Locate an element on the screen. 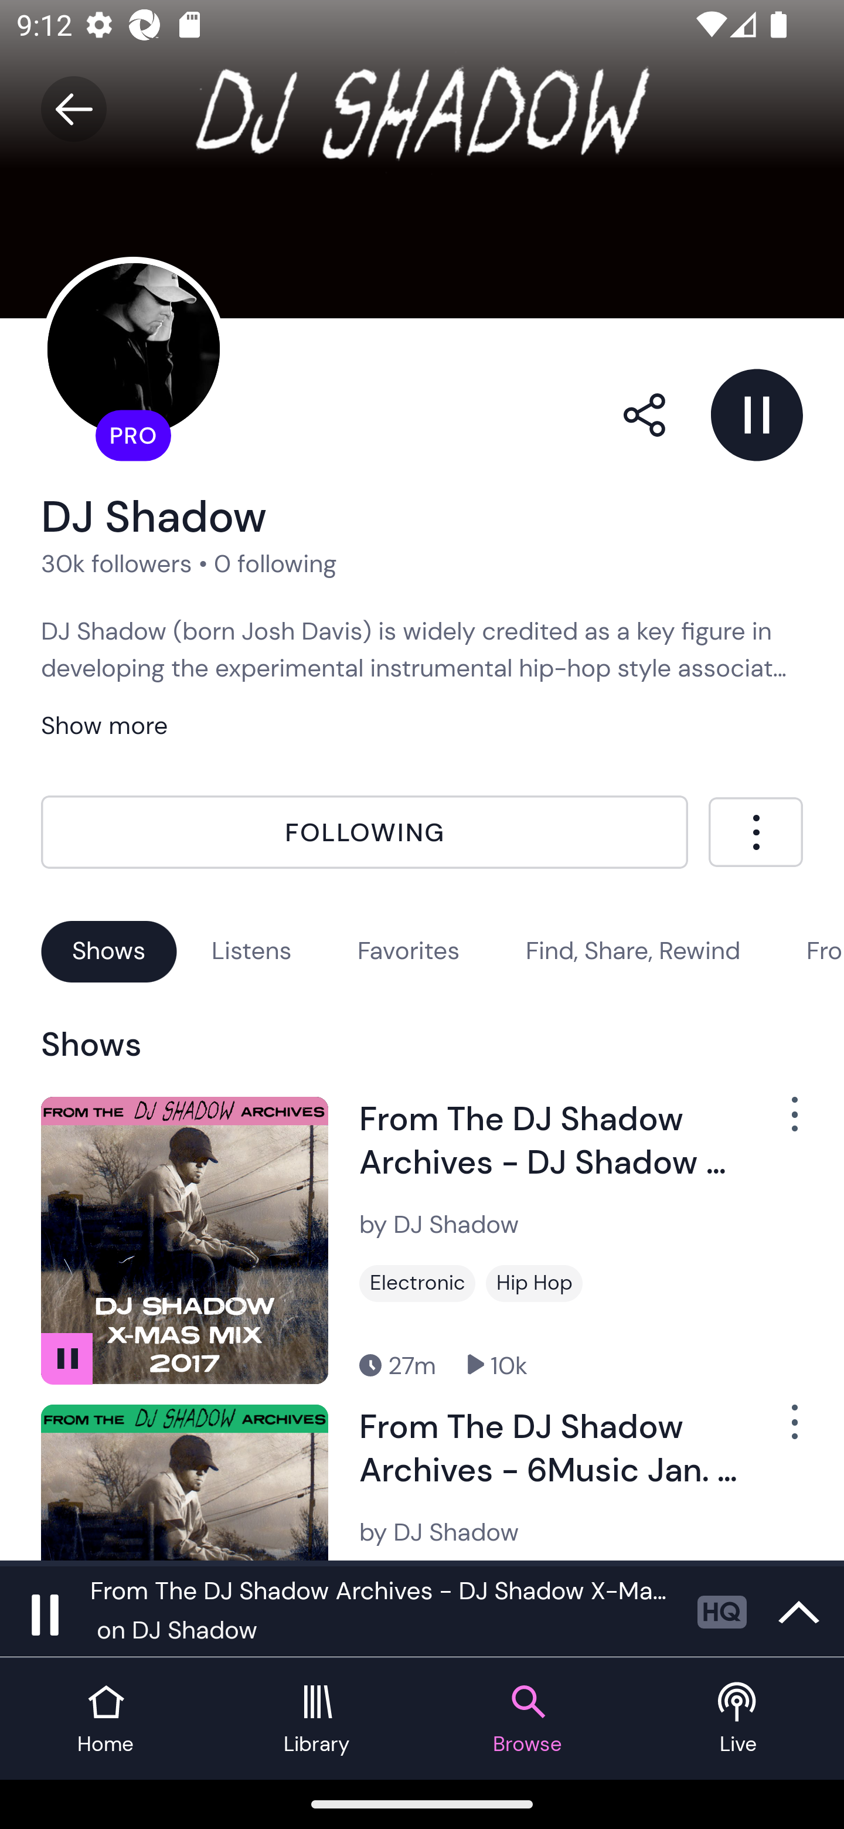 This screenshot has width=844, height=1829. Library tab Library is located at coordinates (316, 1719).